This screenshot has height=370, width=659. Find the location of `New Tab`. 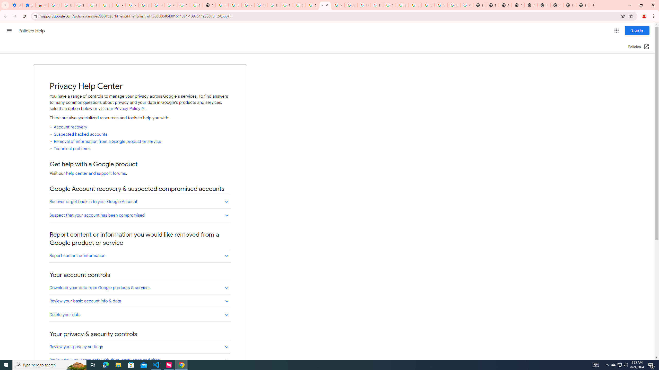

New Tab is located at coordinates (518, 5).